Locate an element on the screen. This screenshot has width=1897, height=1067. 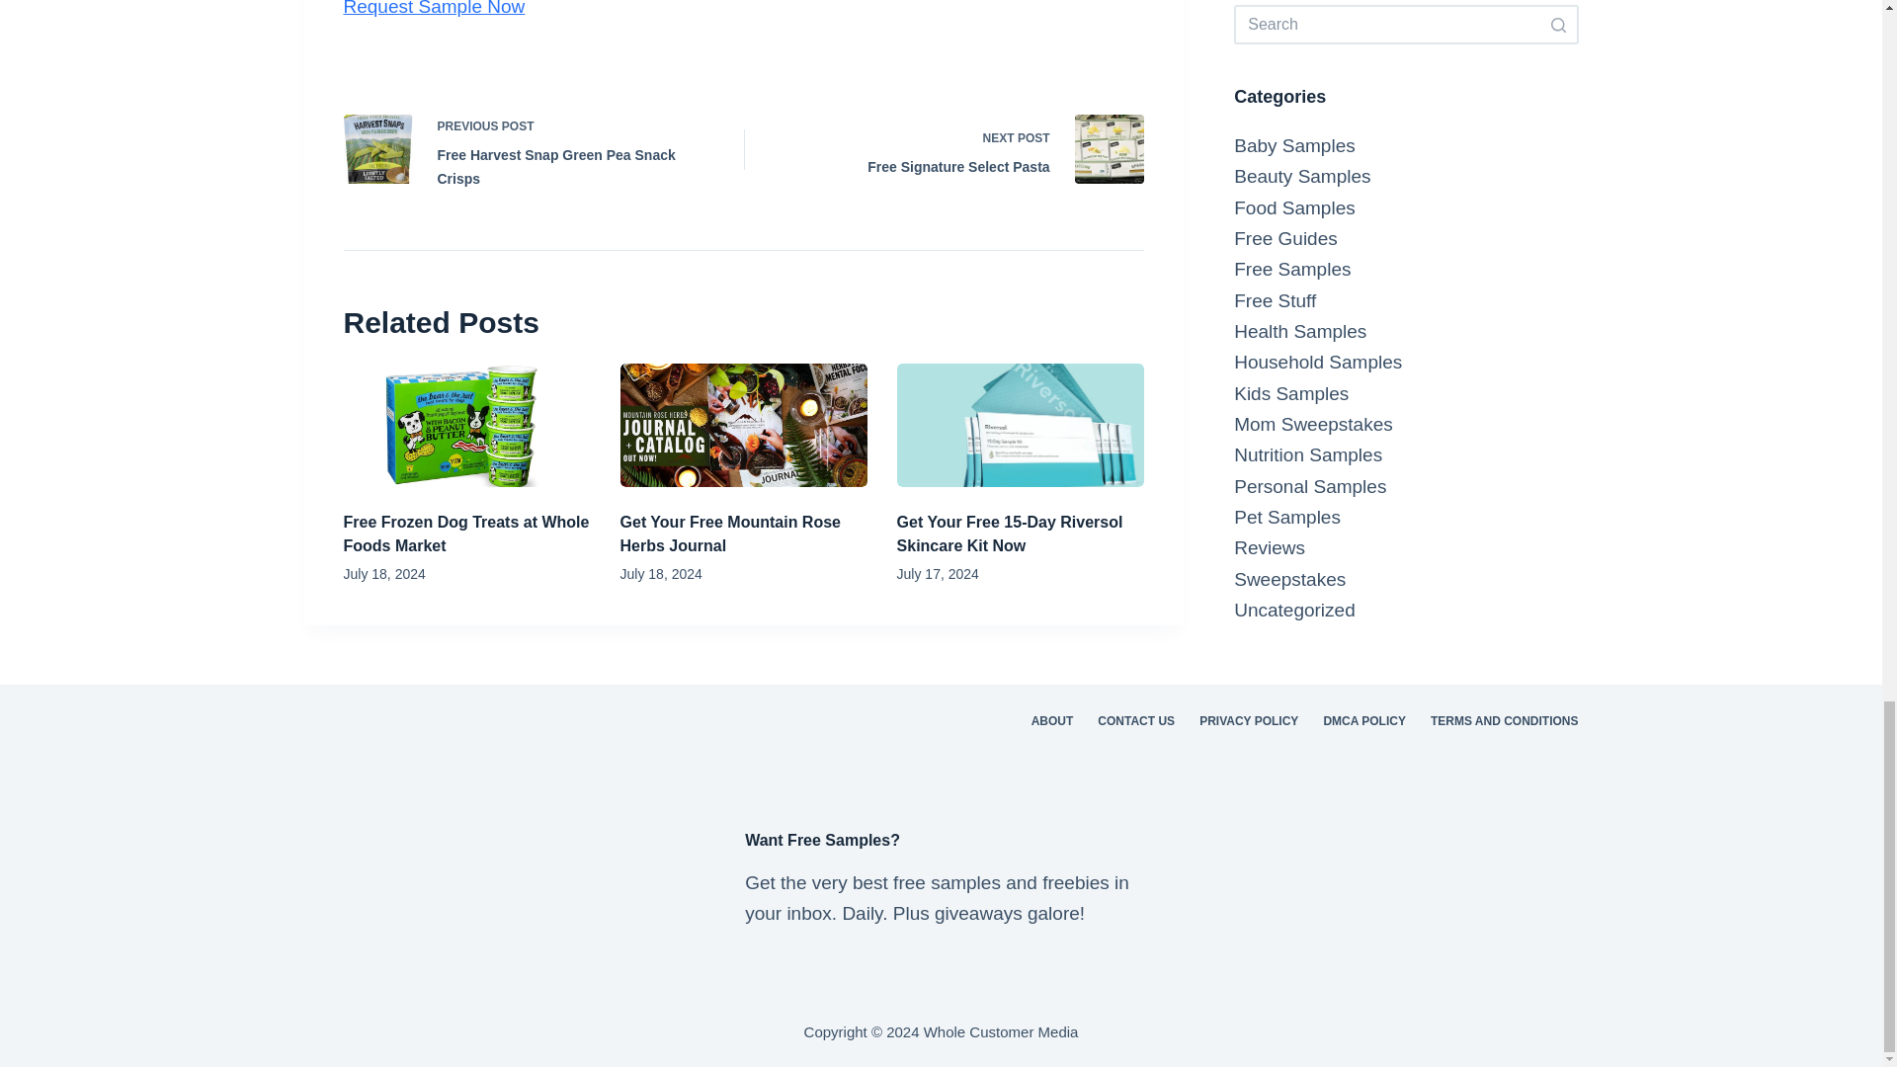
Get Your Free 15-Day Riversol Skincare Kit Now is located at coordinates (959, 150).